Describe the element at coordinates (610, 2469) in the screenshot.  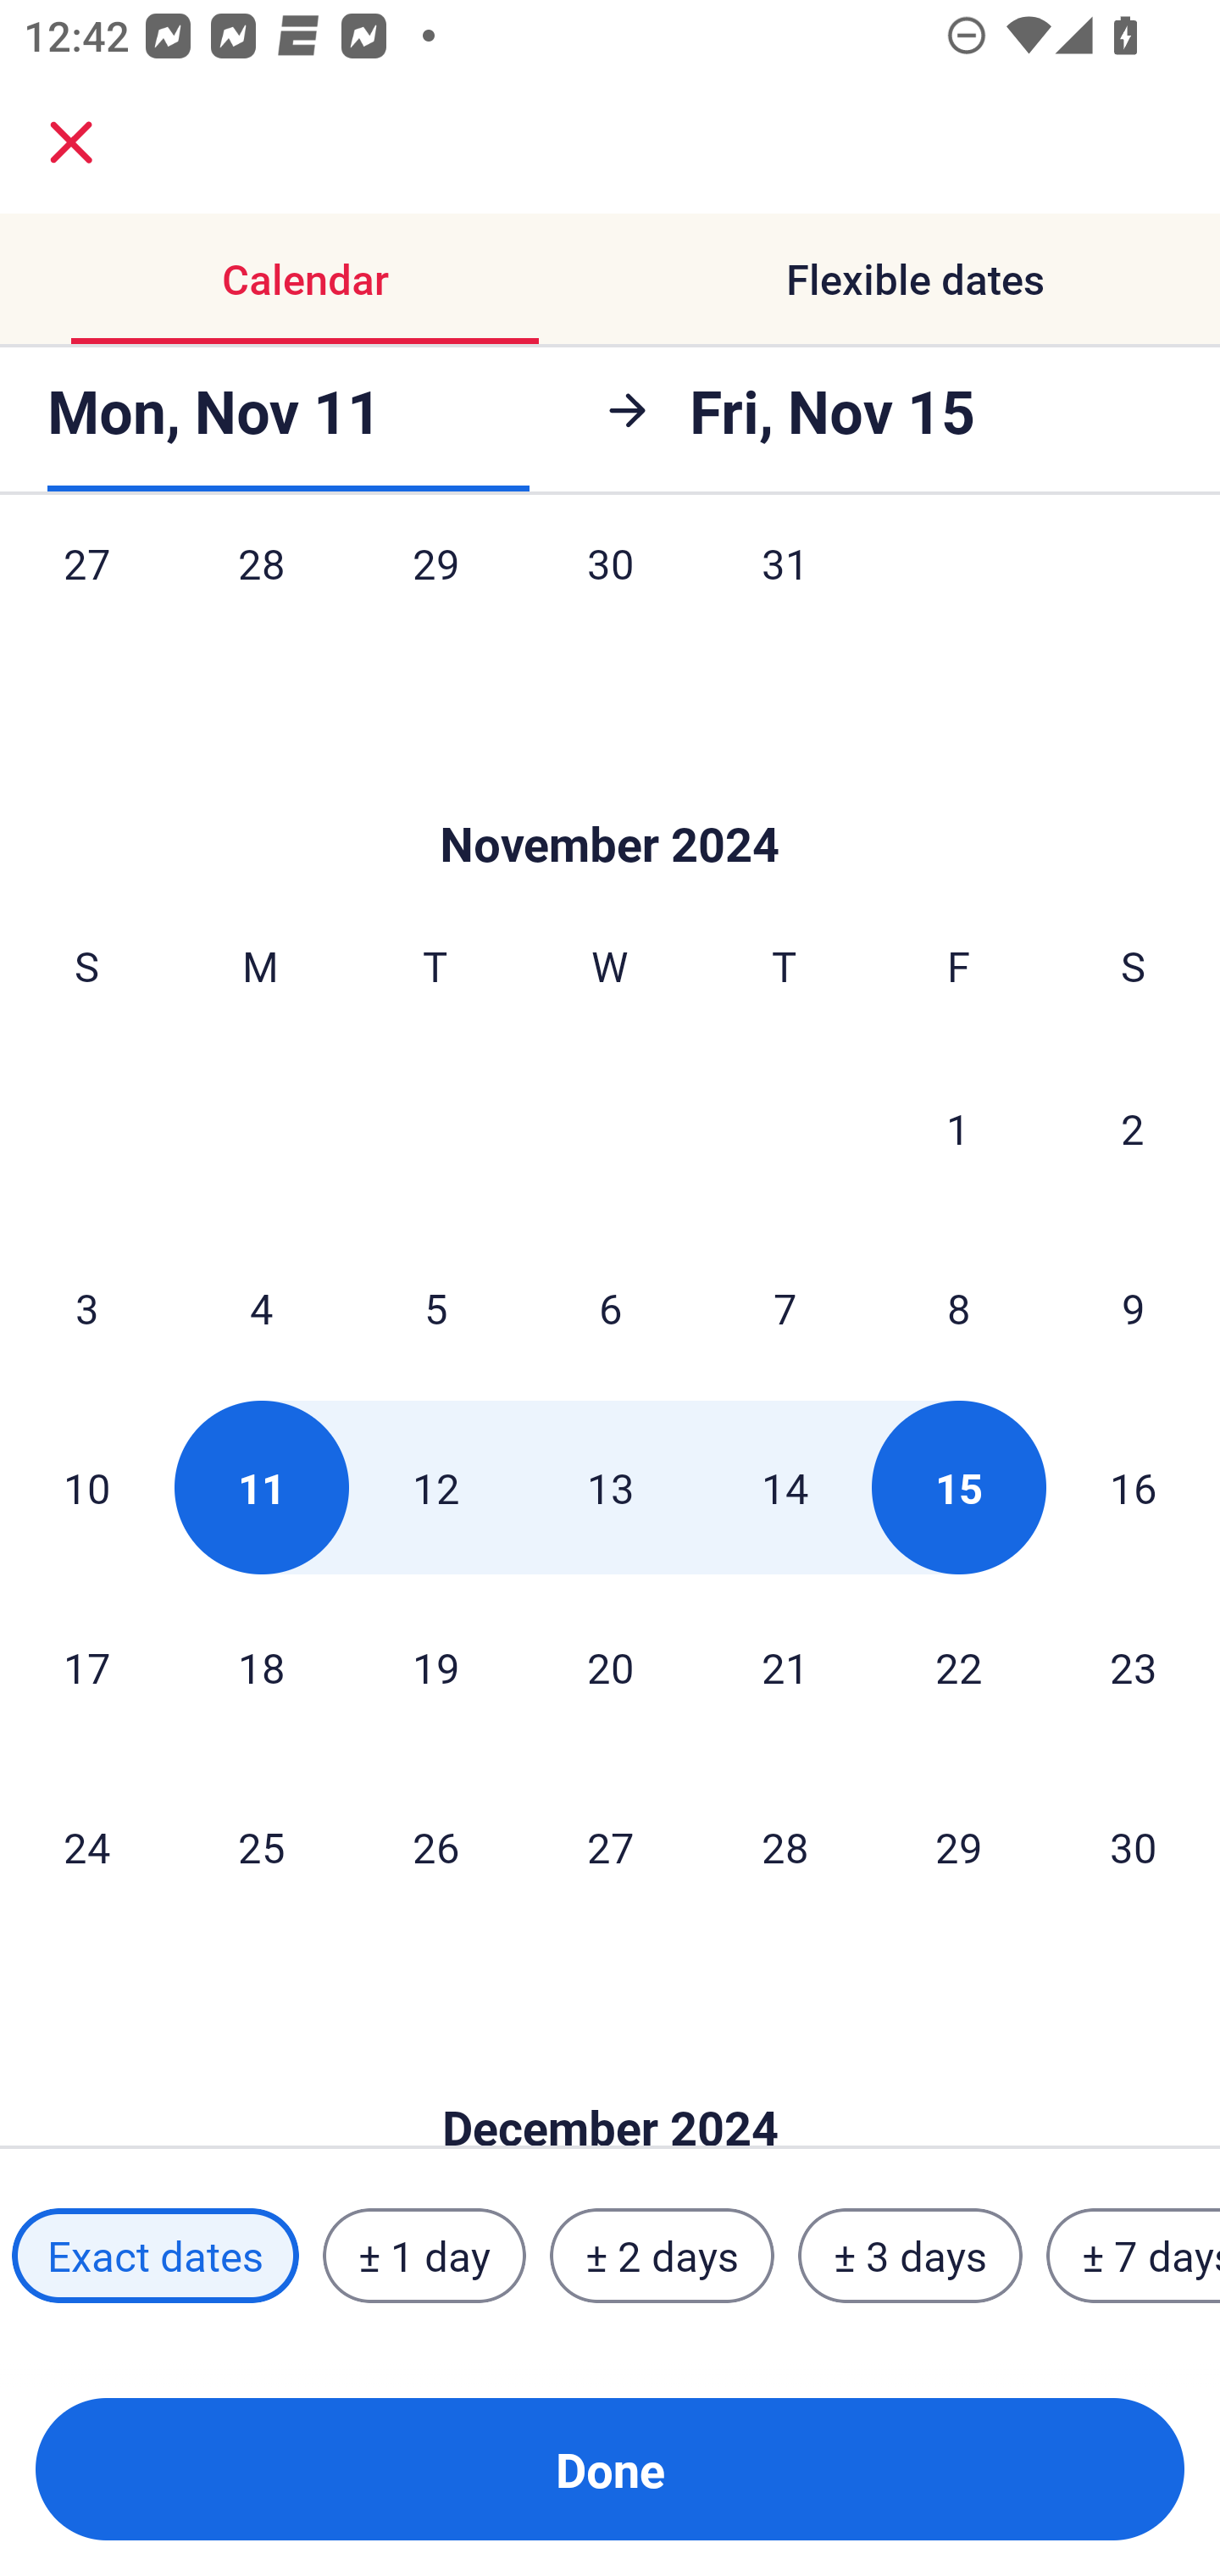
I see `Done` at that location.